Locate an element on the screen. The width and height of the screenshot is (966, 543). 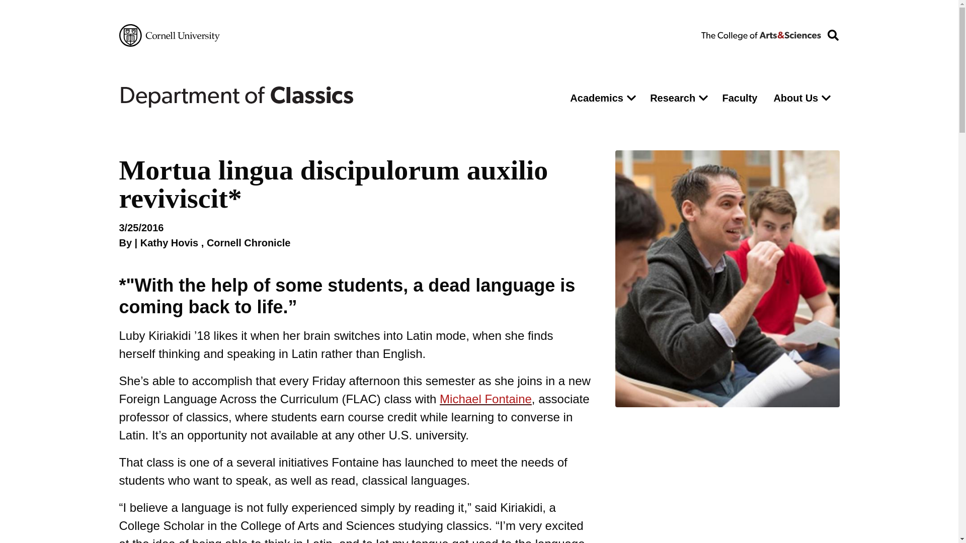
Cornell University is located at coordinates (169, 35).